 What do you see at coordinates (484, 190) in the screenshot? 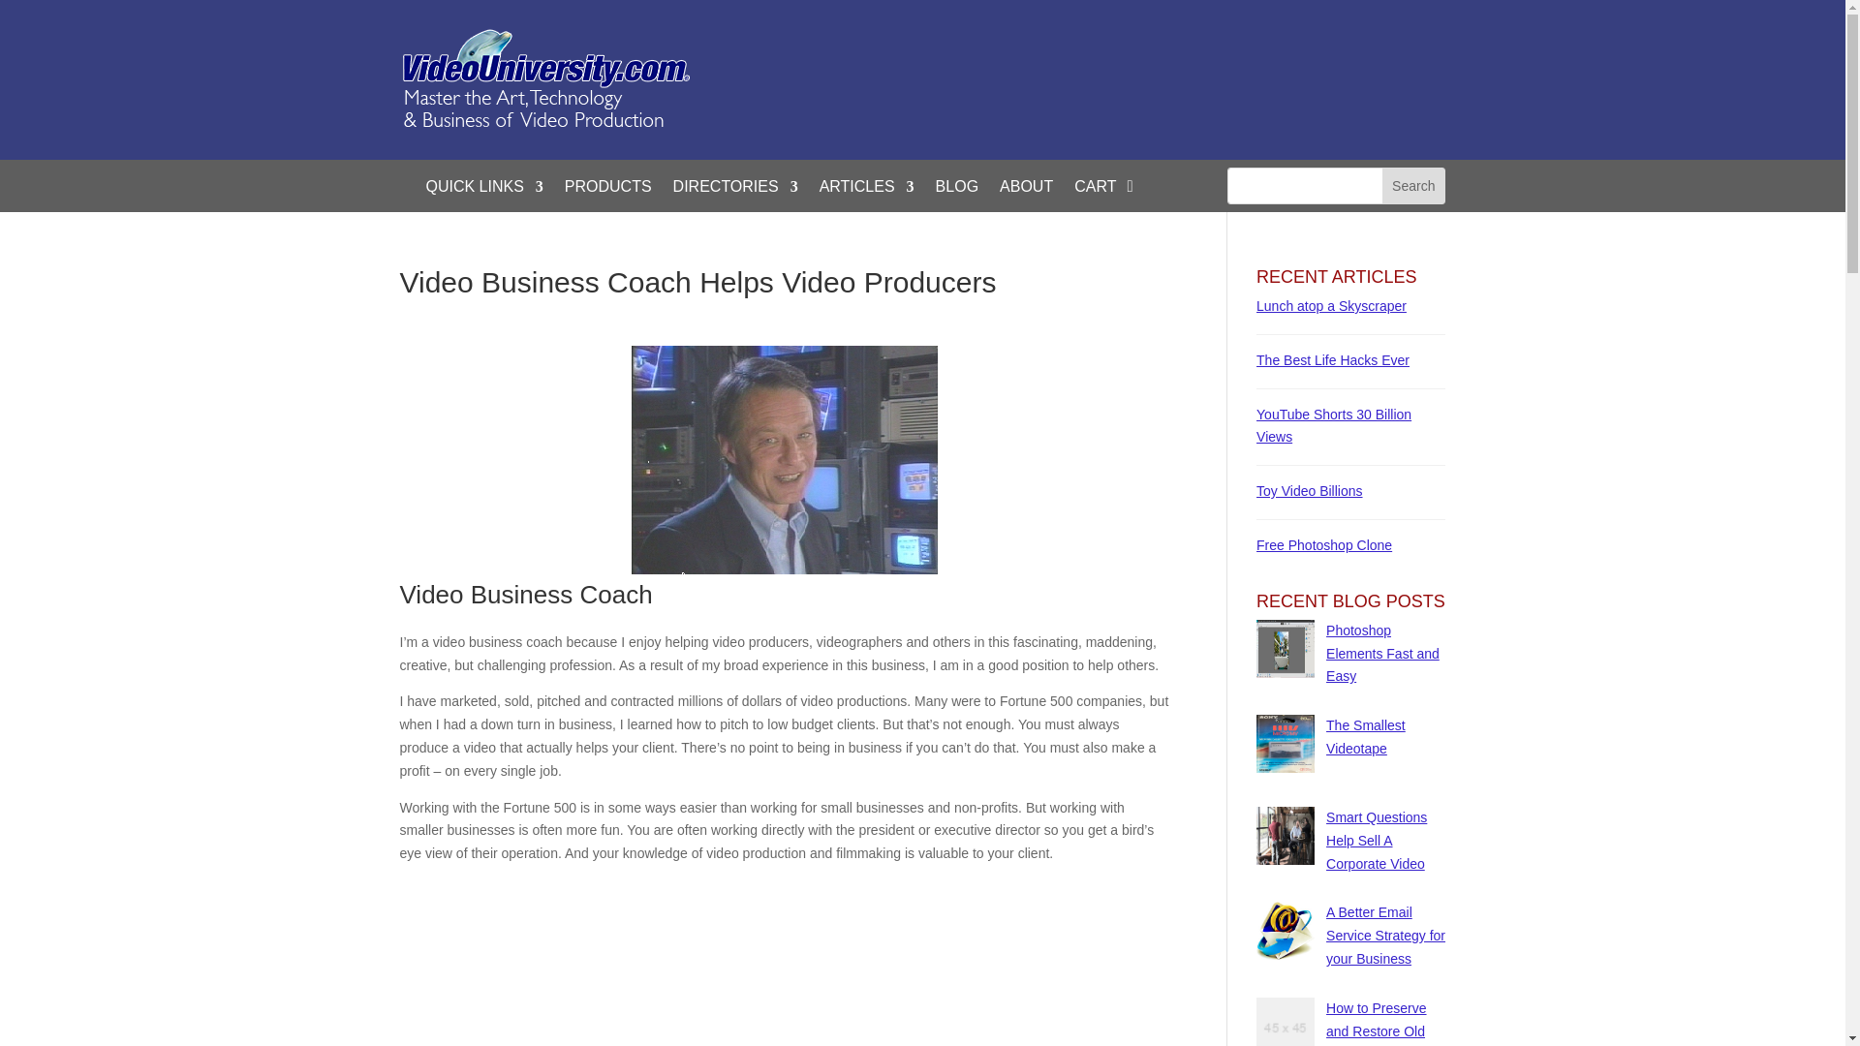
I see `QUICK LINKS` at bounding box center [484, 190].